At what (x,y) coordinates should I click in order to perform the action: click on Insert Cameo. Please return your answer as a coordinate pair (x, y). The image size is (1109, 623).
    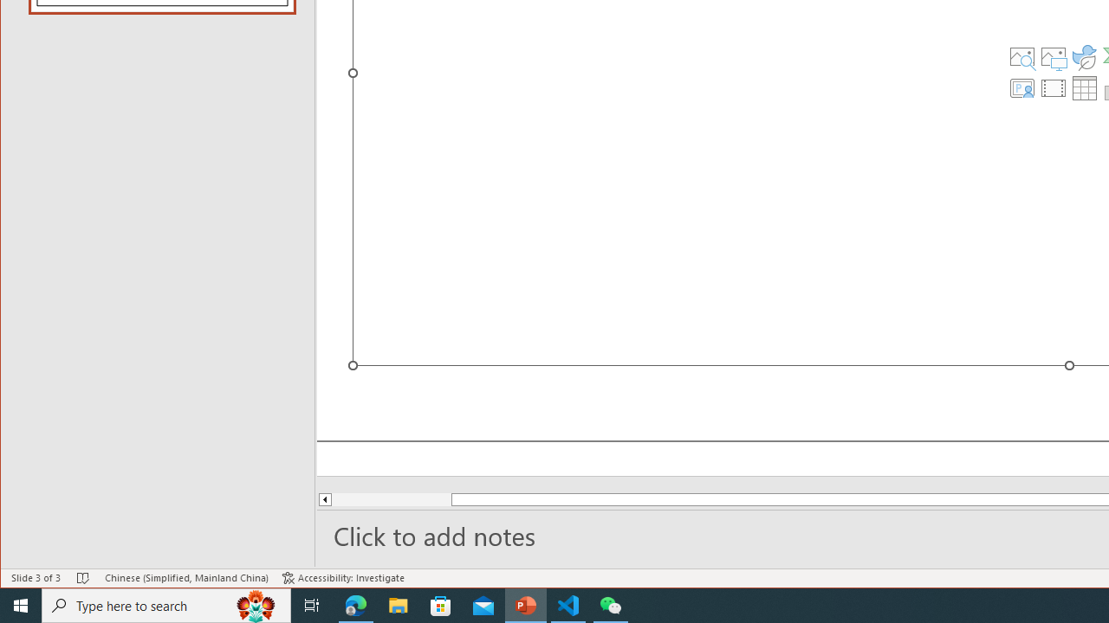
    Looking at the image, I should click on (1021, 88).